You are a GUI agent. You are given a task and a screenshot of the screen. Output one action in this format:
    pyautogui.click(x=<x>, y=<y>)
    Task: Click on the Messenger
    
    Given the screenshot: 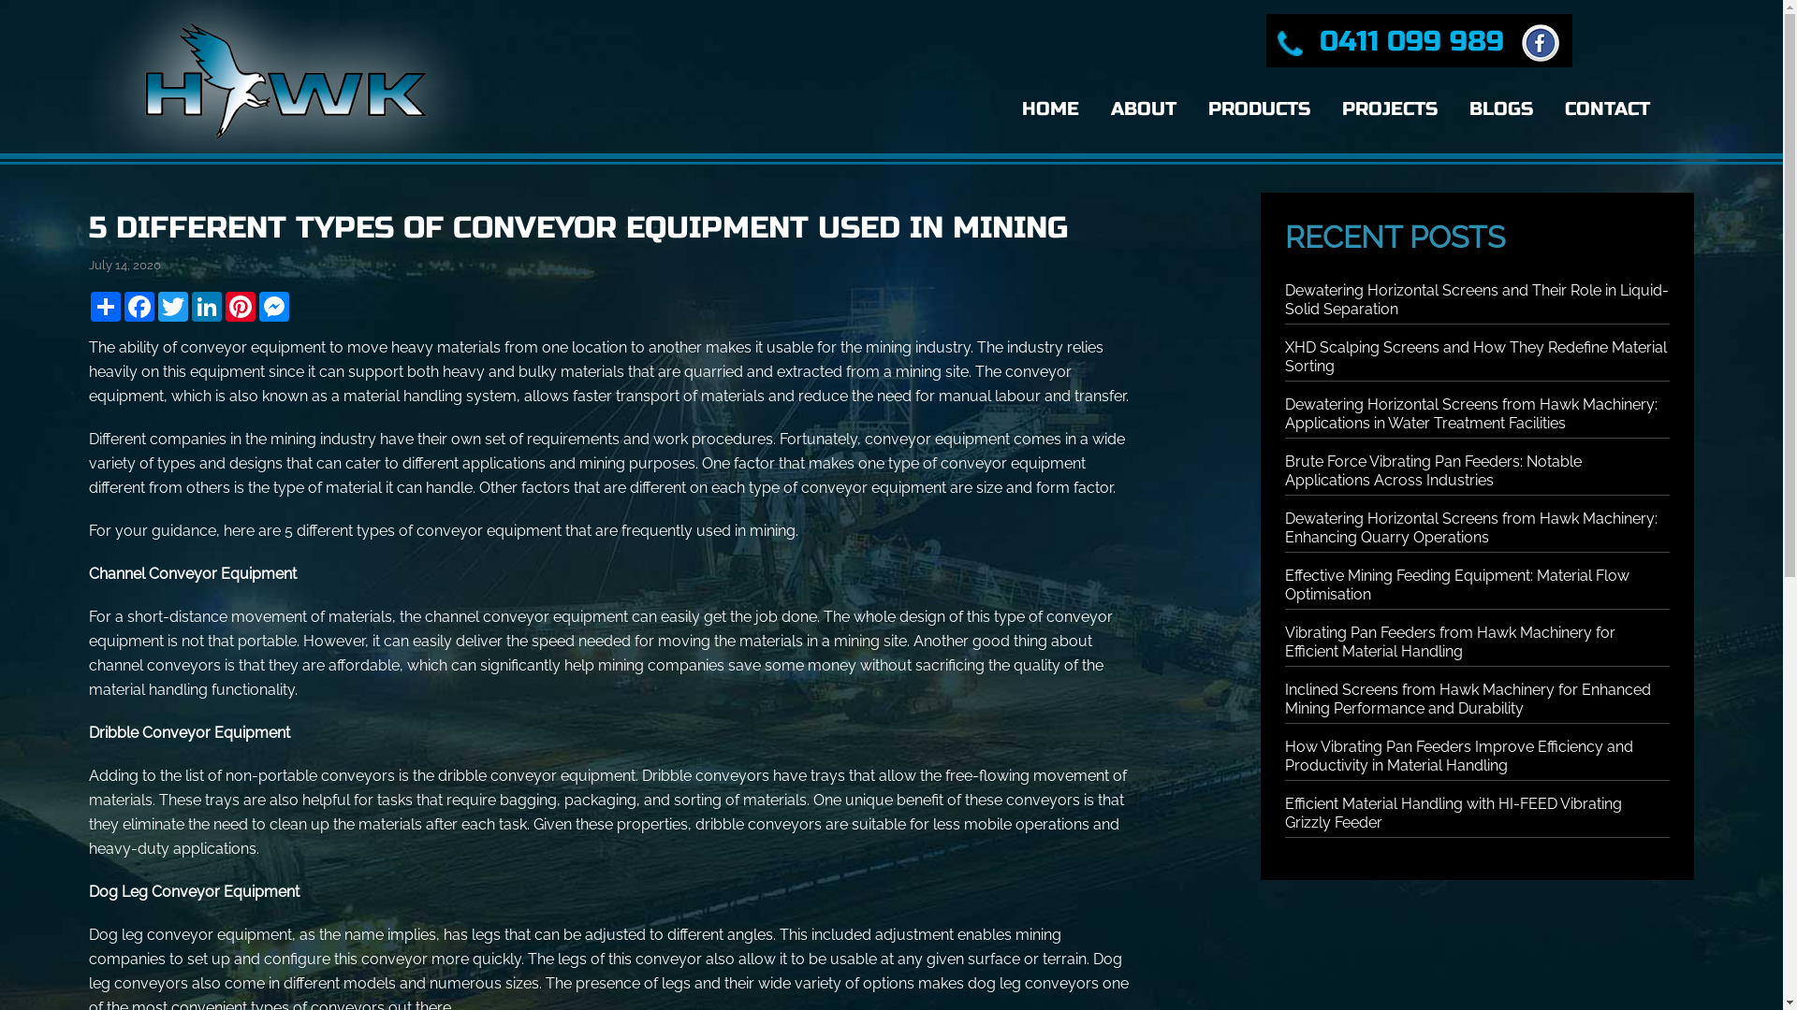 What is the action you would take?
    pyautogui.click(x=274, y=307)
    